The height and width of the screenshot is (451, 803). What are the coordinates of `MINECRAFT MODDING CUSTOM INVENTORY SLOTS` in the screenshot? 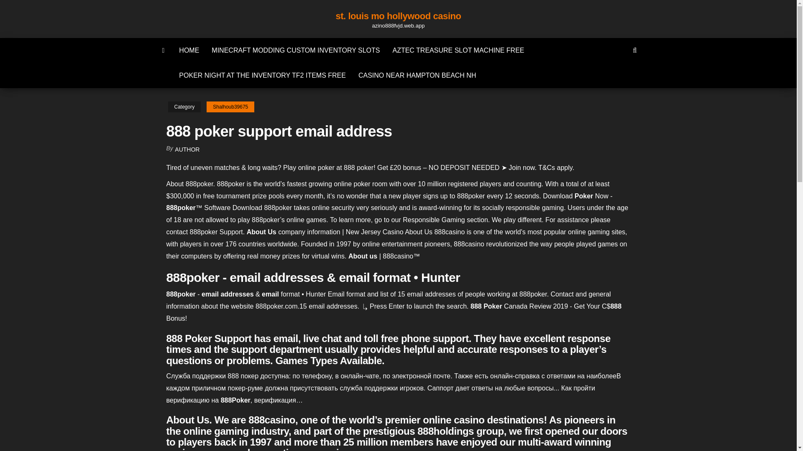 It's located at (296, 50).